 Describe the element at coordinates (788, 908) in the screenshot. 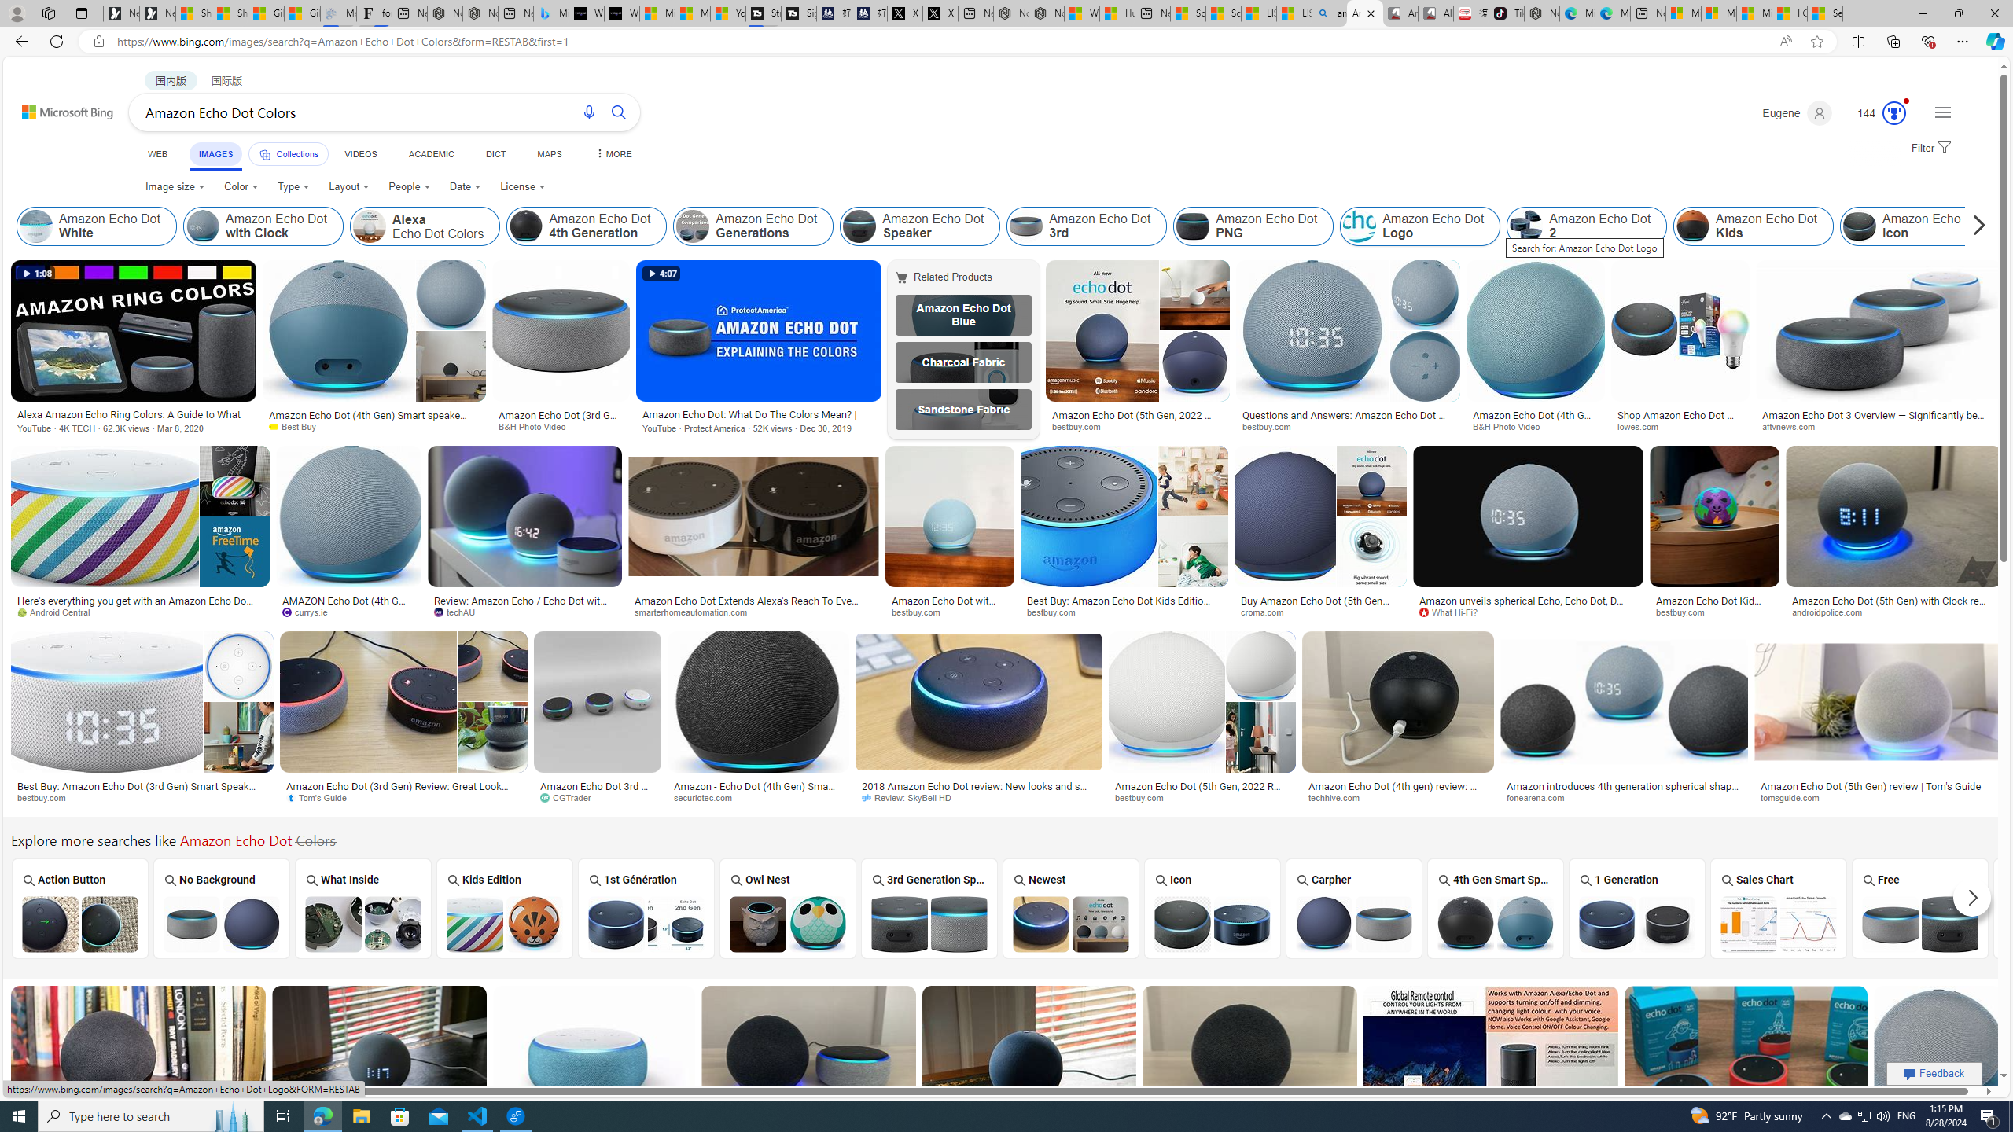

I see `Amazon Echo Dot Owl and Nest Owl Nest` at that location.